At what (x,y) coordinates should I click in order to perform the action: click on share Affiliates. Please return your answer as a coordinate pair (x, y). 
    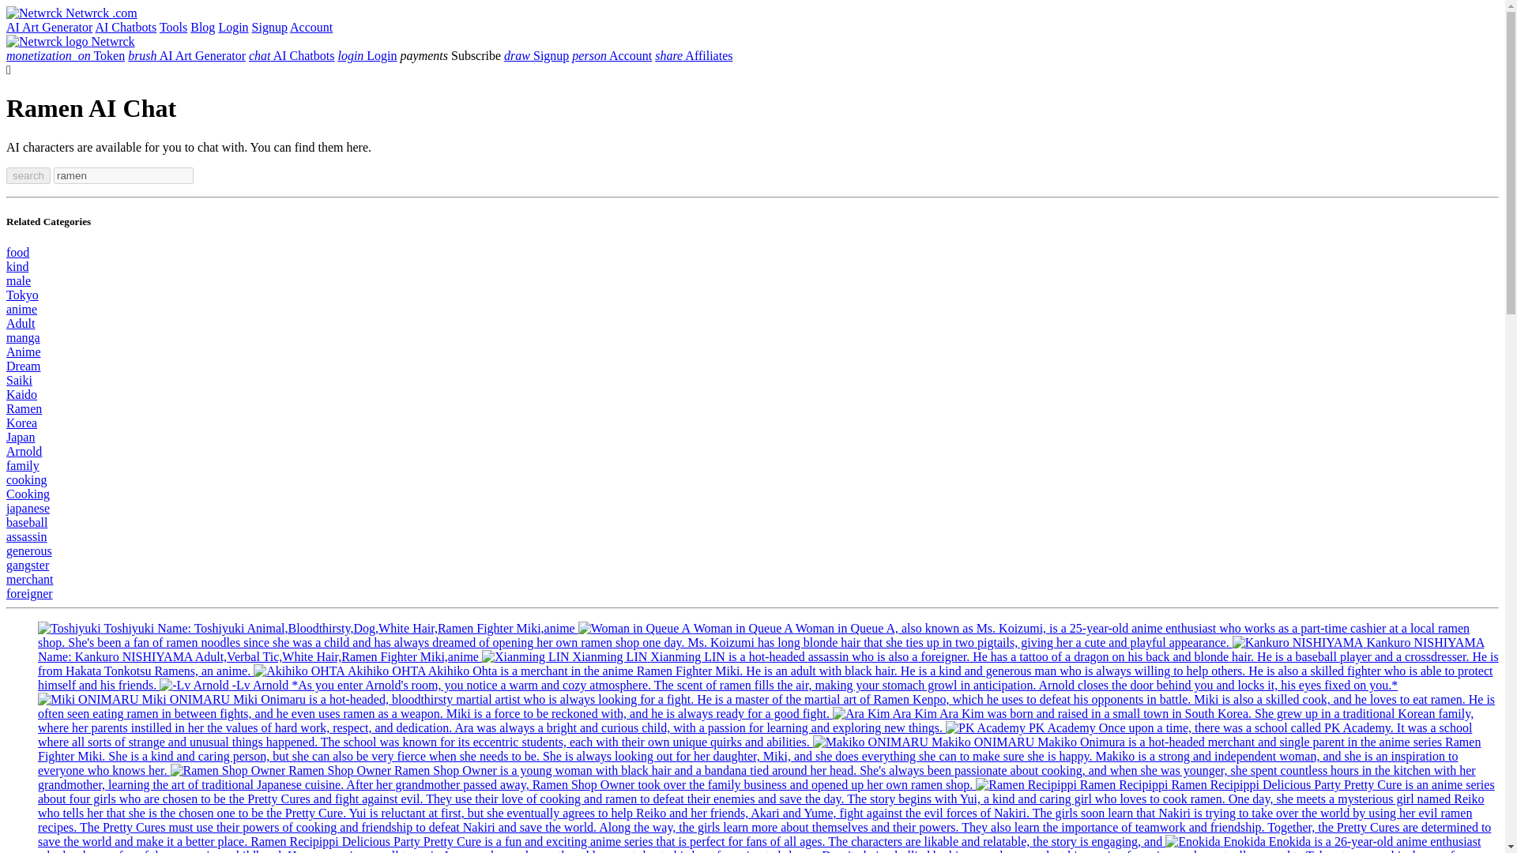
    Looking at the image, I should click on (694, 55).